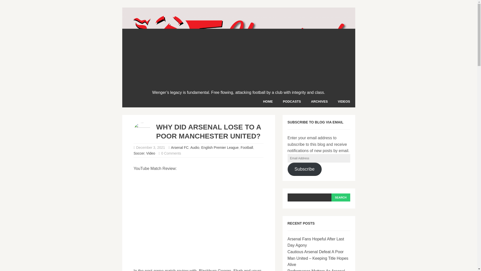  Describe the element at coordinates (195, 148) in the screenshot. I see `Audio` at that location.